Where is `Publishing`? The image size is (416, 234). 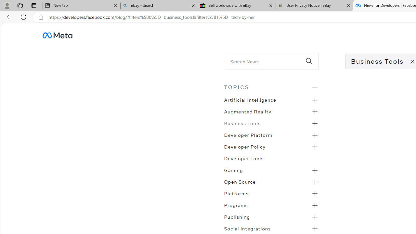
Publishing is located at coordinates (237, 216).